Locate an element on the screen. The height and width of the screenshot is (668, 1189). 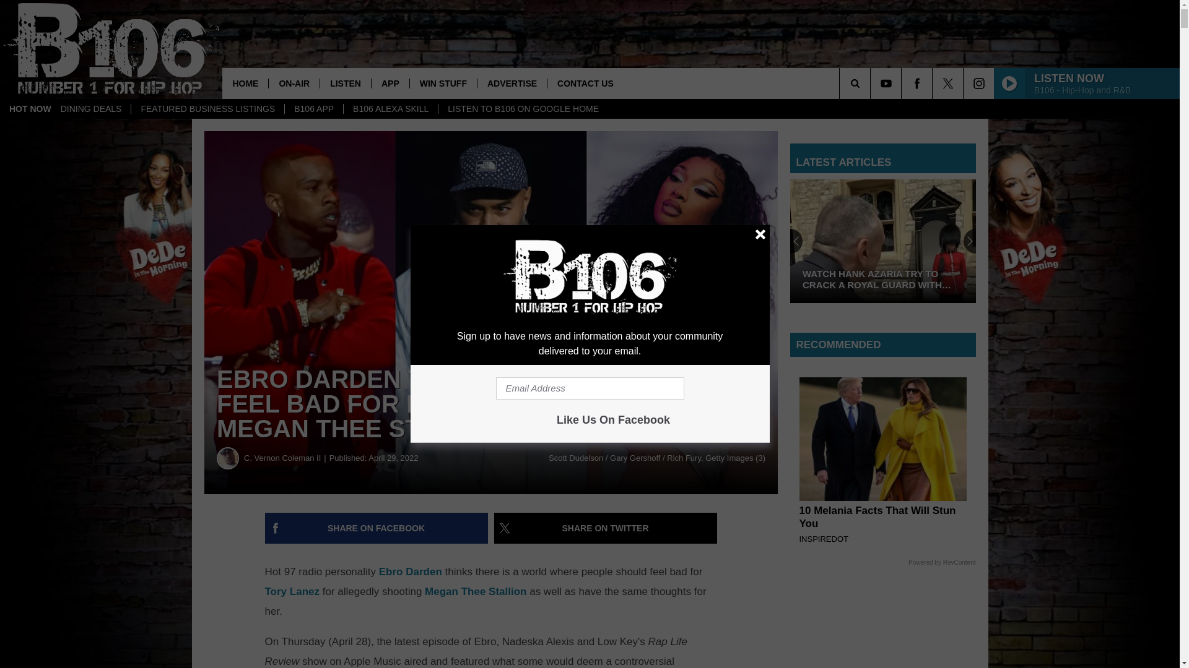
FEATURED BUSINESS LISTINGS is located at coordinates (207, 109).